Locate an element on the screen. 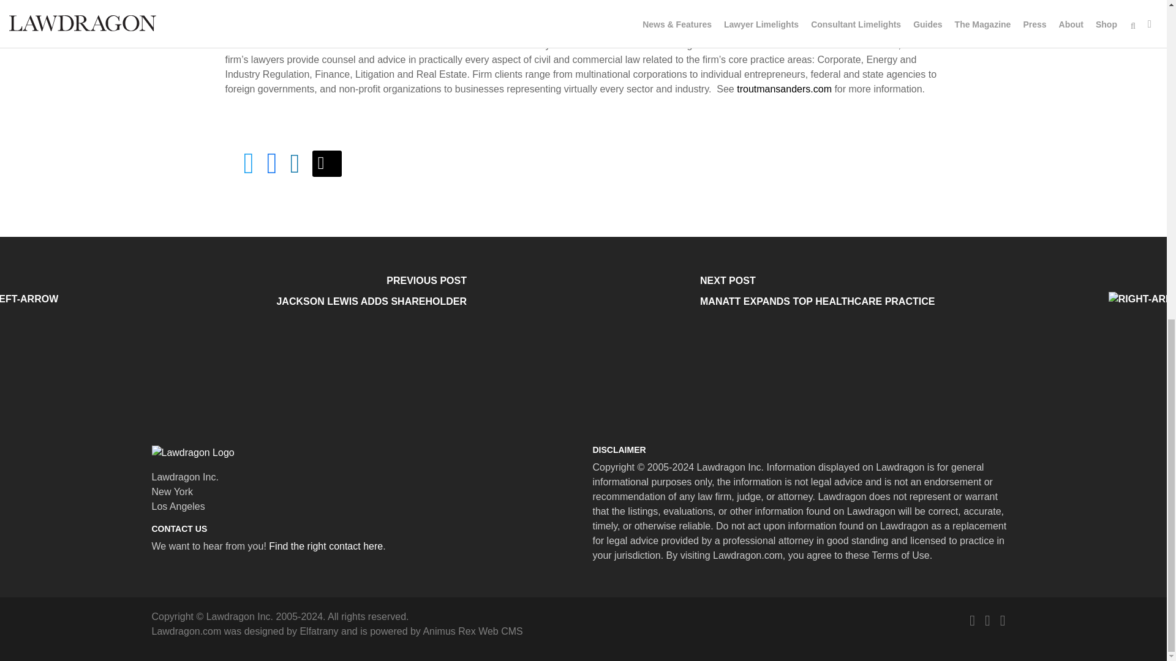 The height and width of the screenshot is (661, 1176). Email is located at coordinates (327, 164).